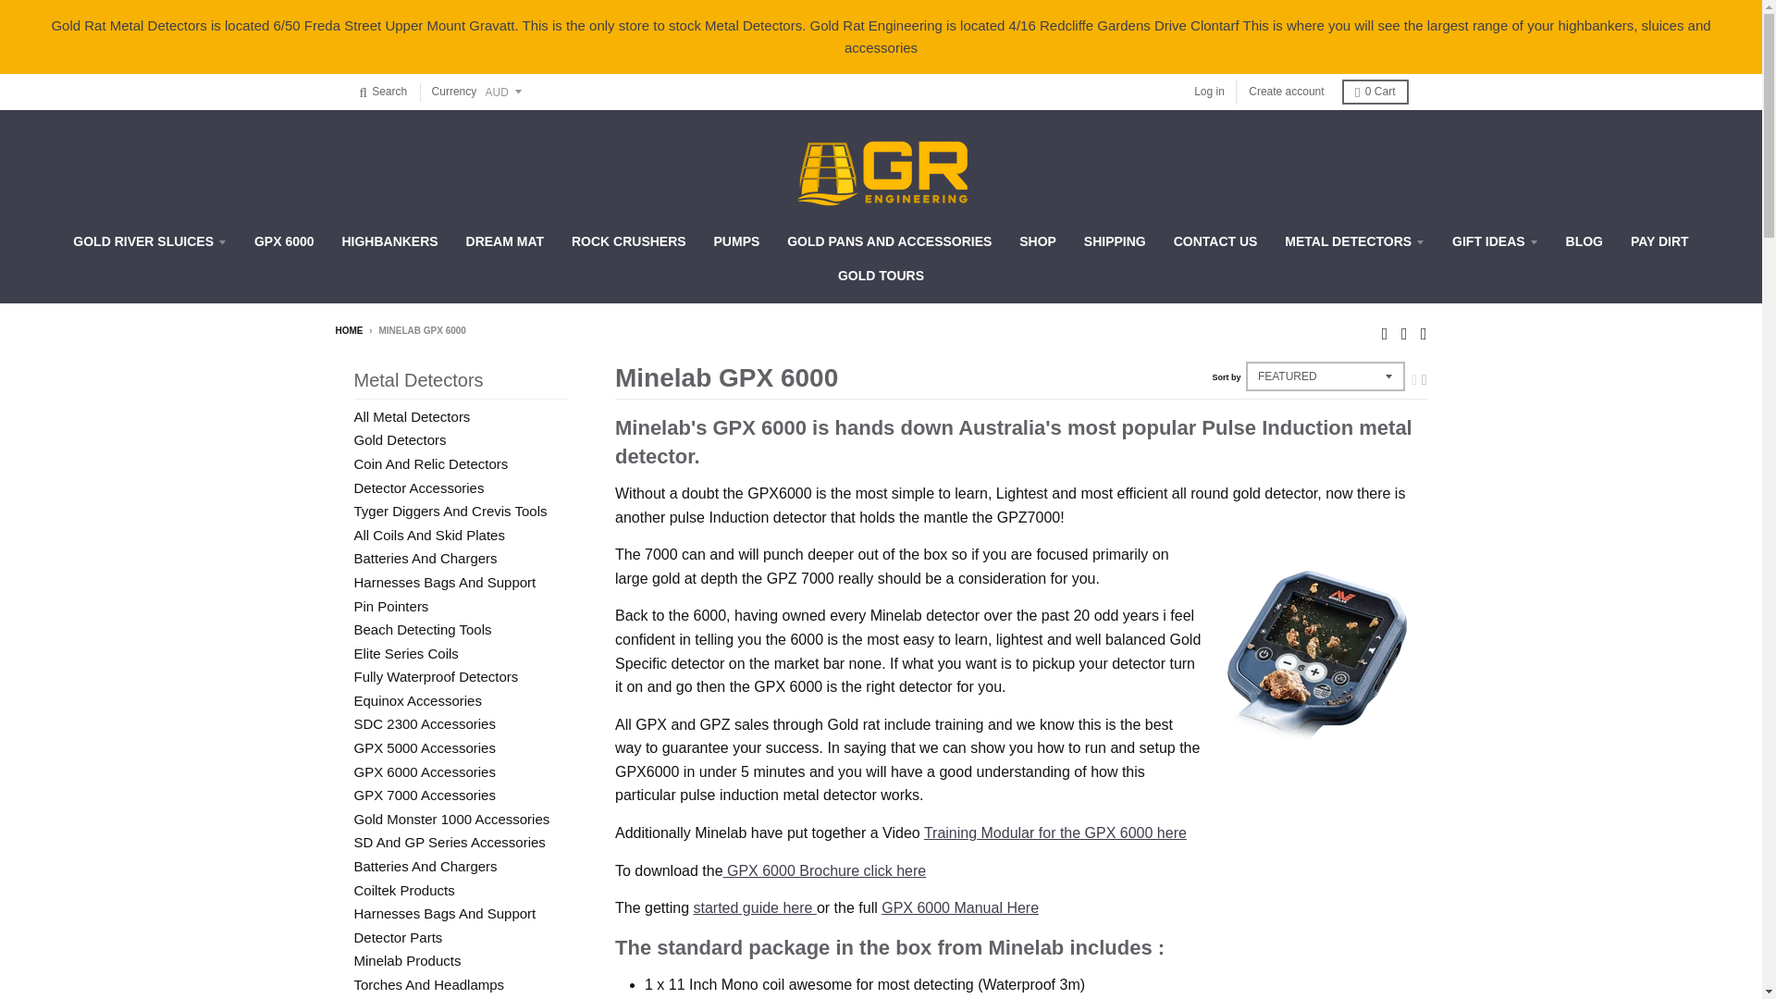 This screenshot has height=999, width=1776. I want to click on METAL DETECTORS, so click(1354, 240).